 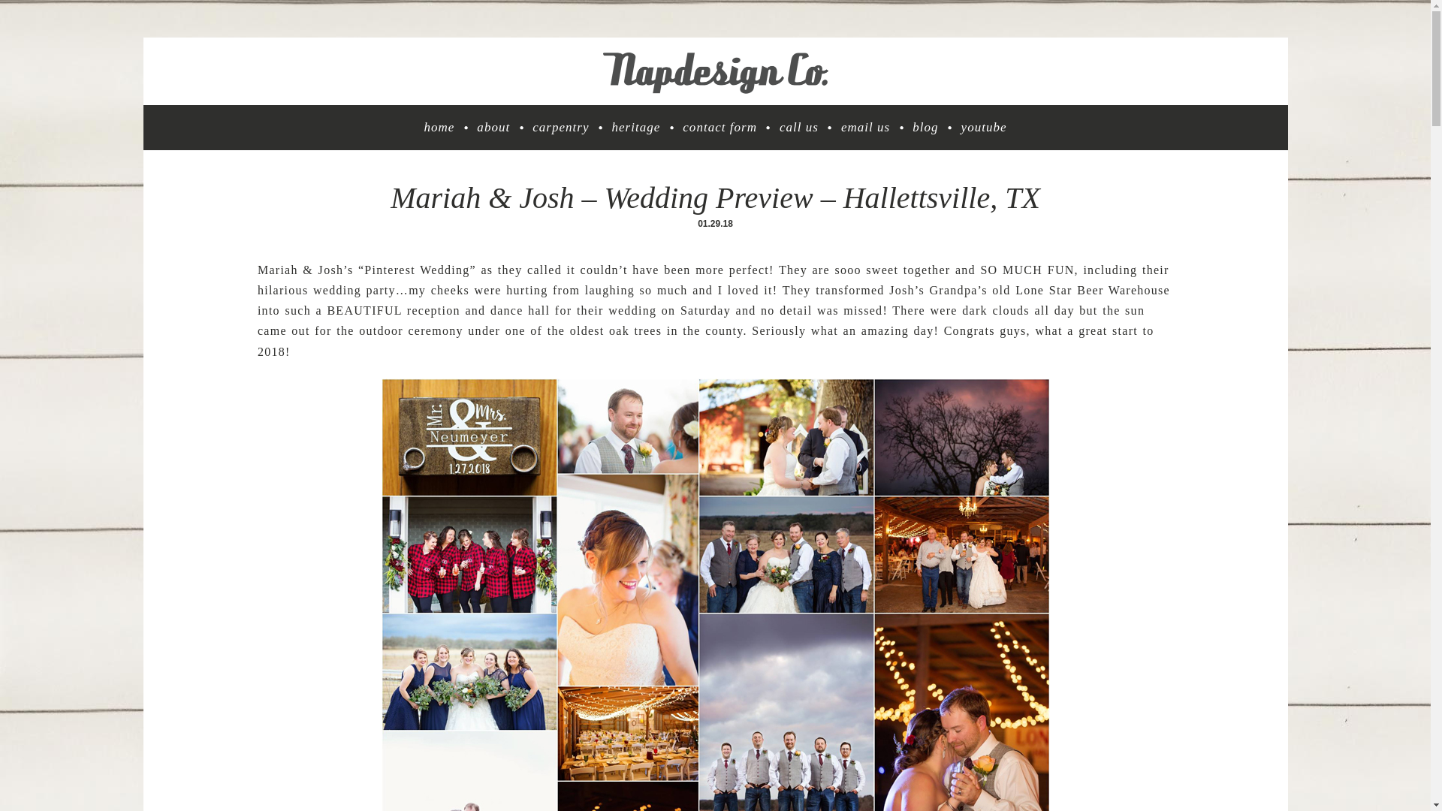 I want to click on carpentry, so click(x=560, y=128).